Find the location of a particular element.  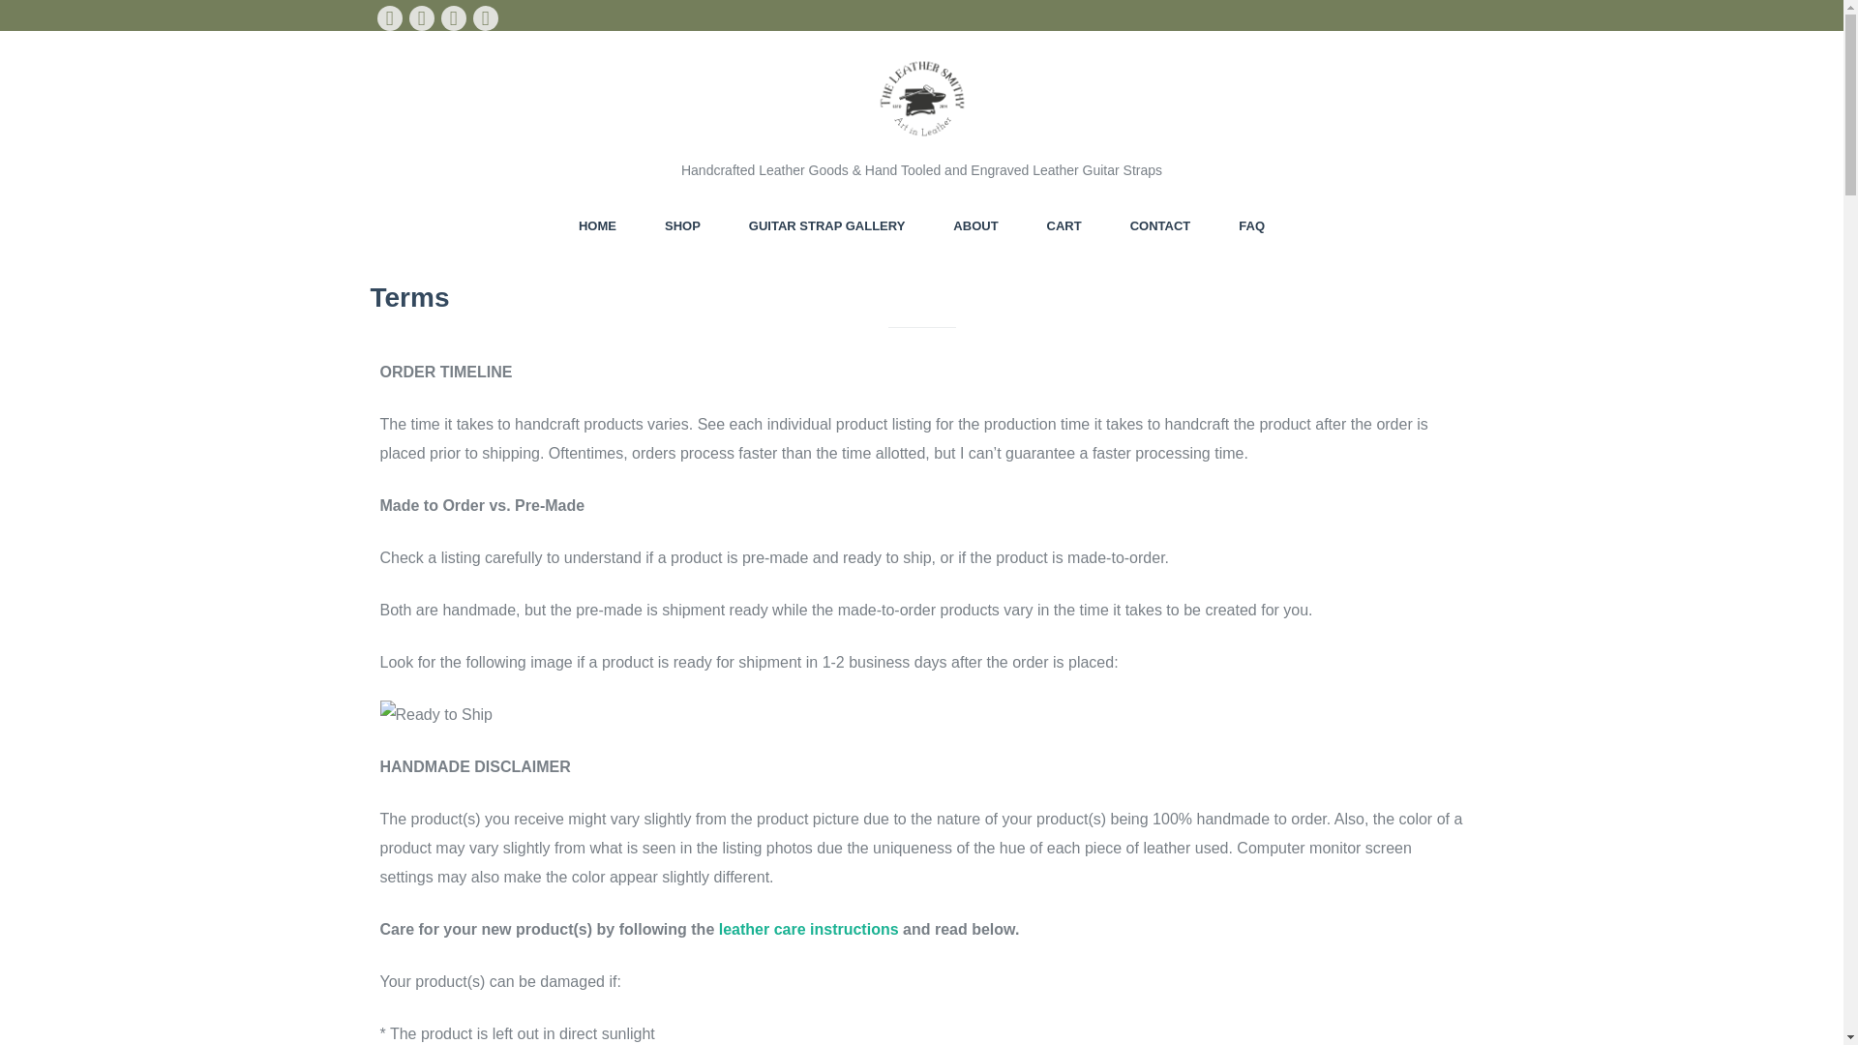

pinterest is located at coordinates (453, 18).